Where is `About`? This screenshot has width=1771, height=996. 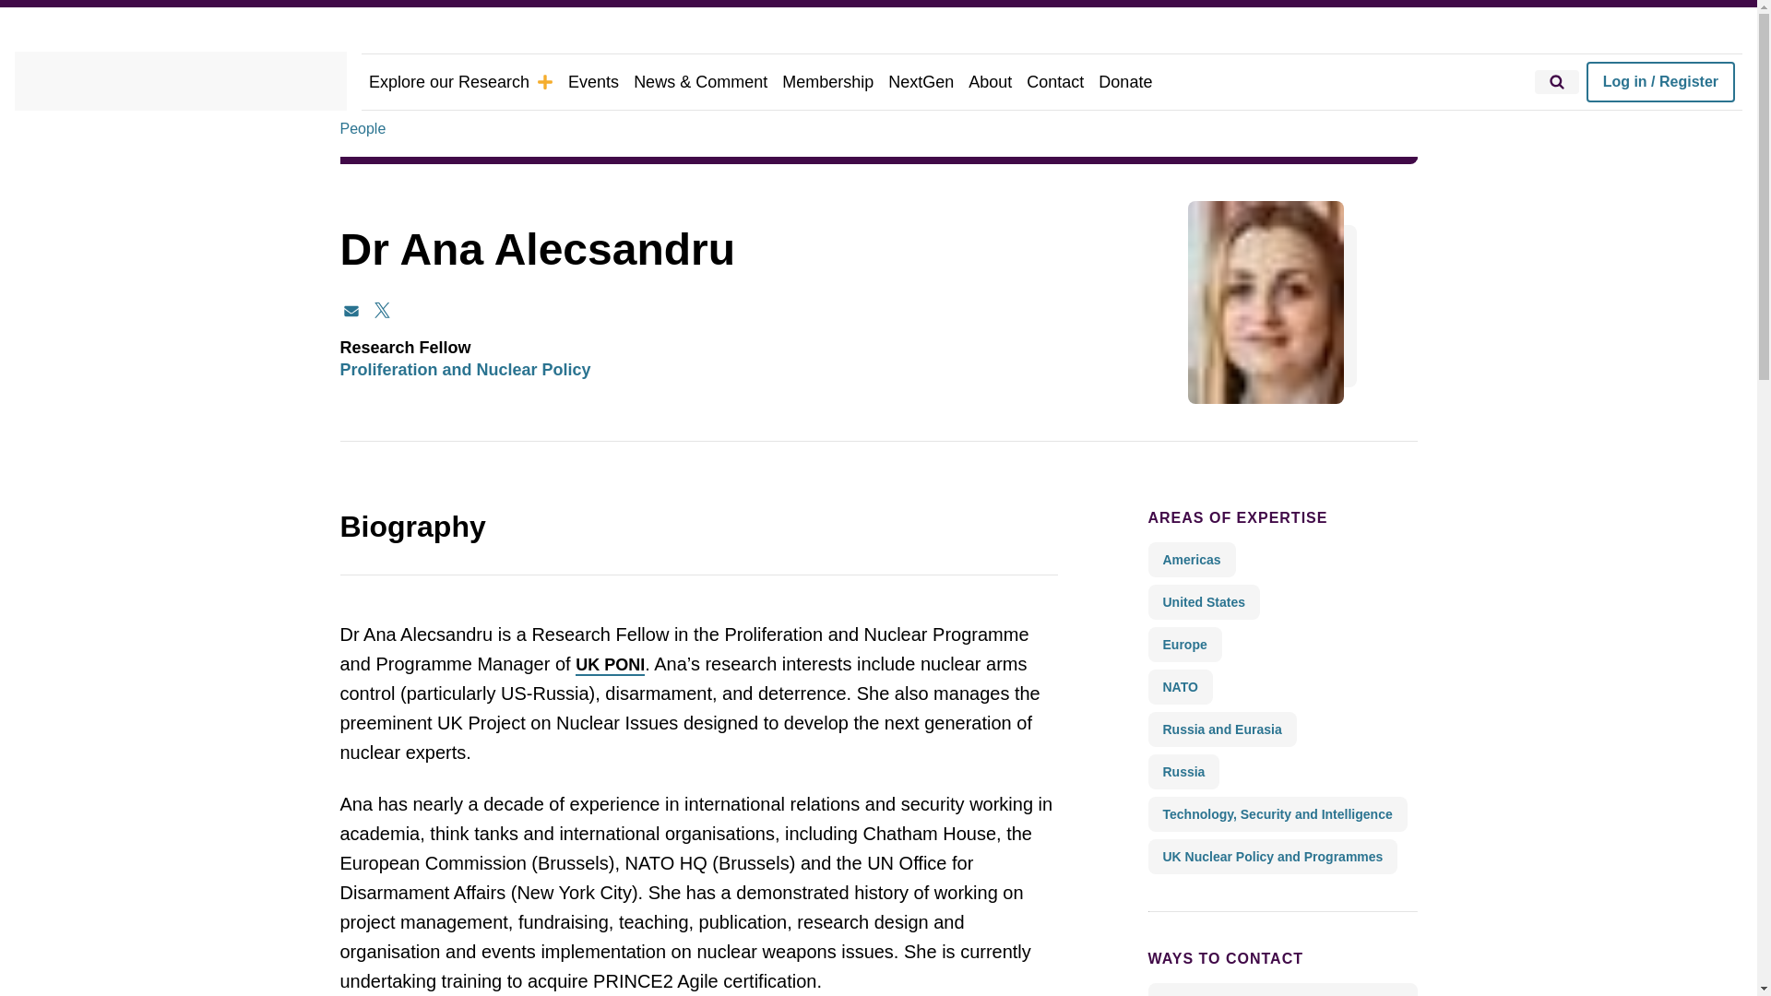 About is located at coordinates (991, 81).